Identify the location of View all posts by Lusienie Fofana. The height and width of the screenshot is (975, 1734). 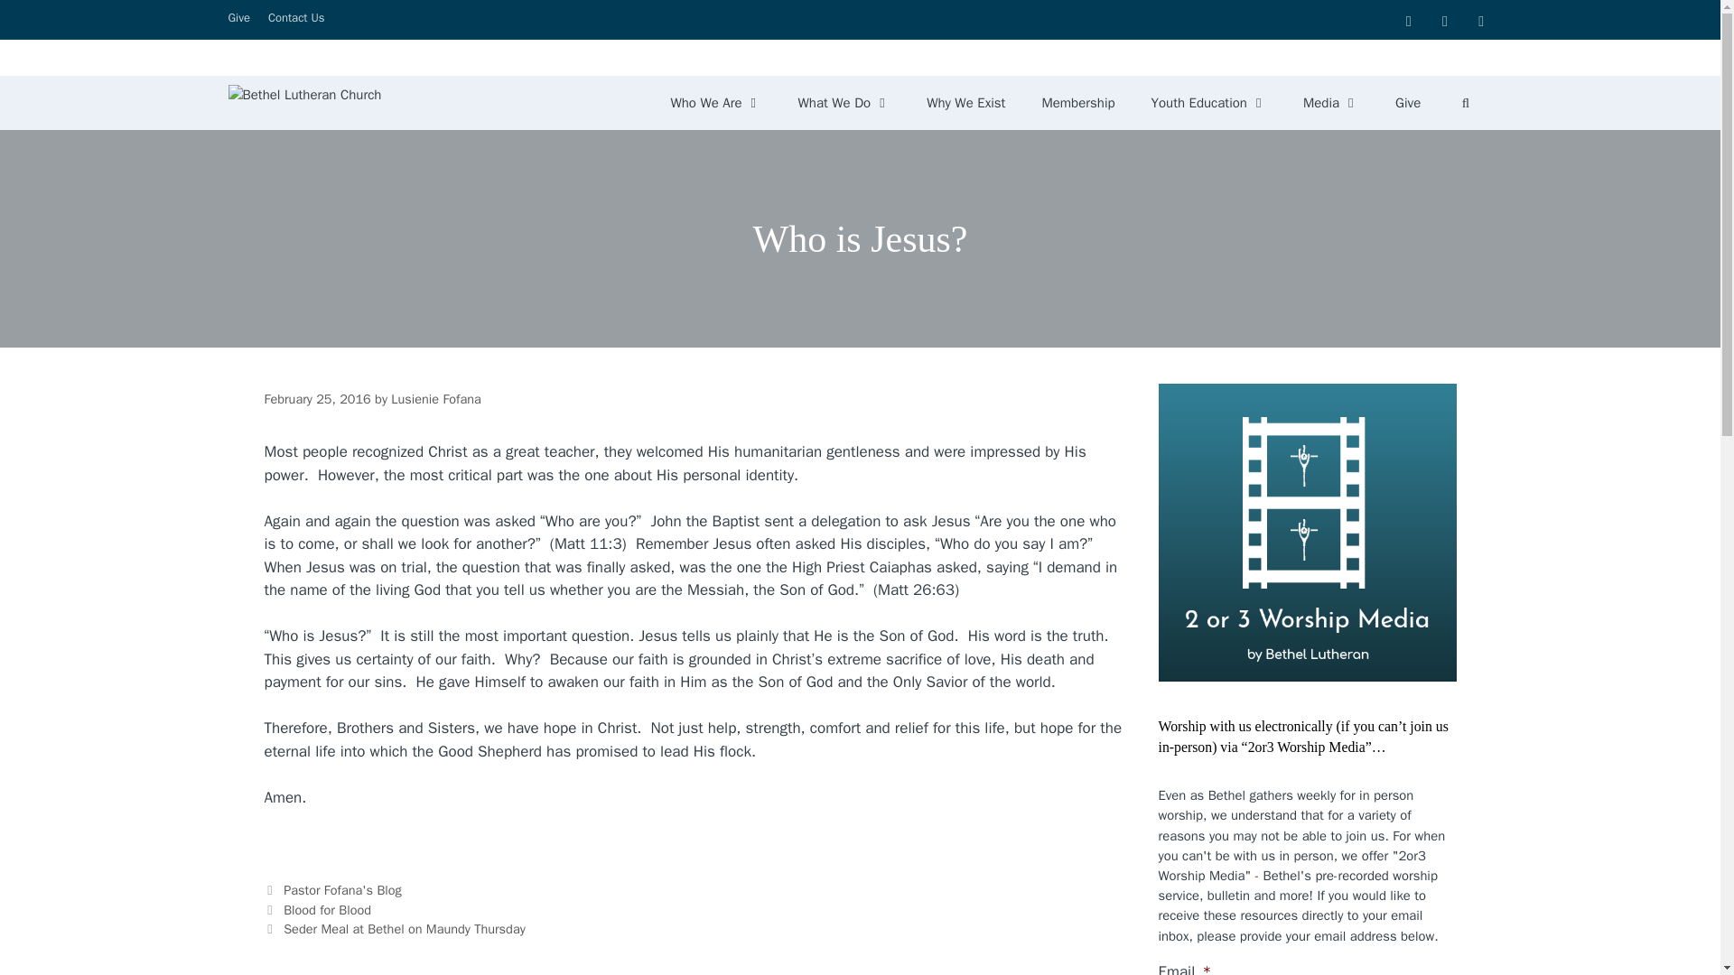
(435, 399).